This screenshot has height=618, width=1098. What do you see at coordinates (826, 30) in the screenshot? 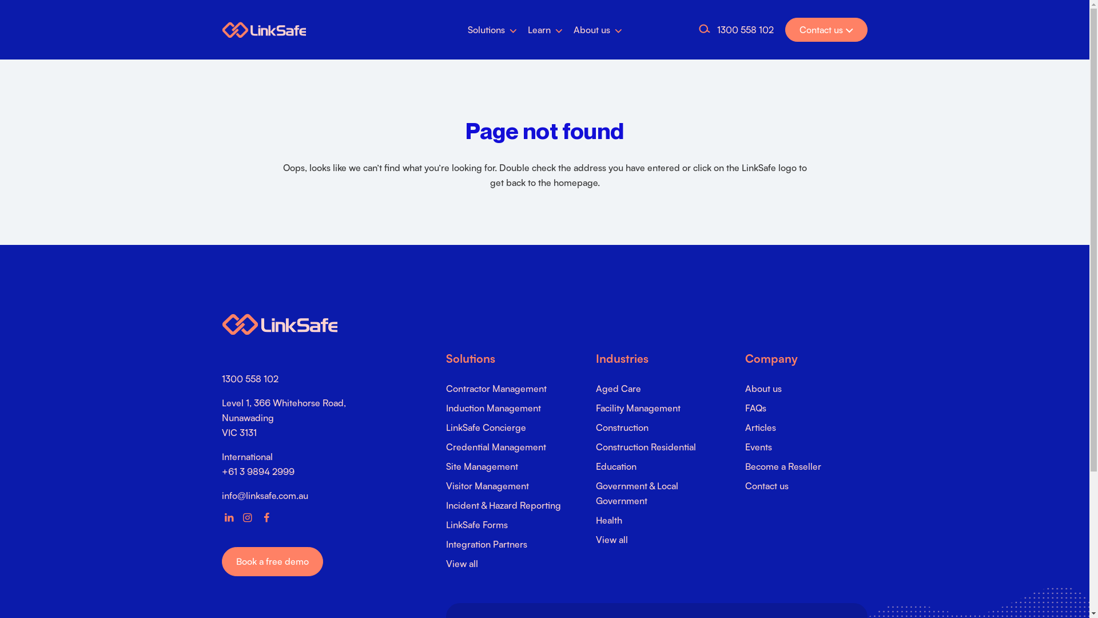
I see `Contact us` at bounding box center [826, 30].